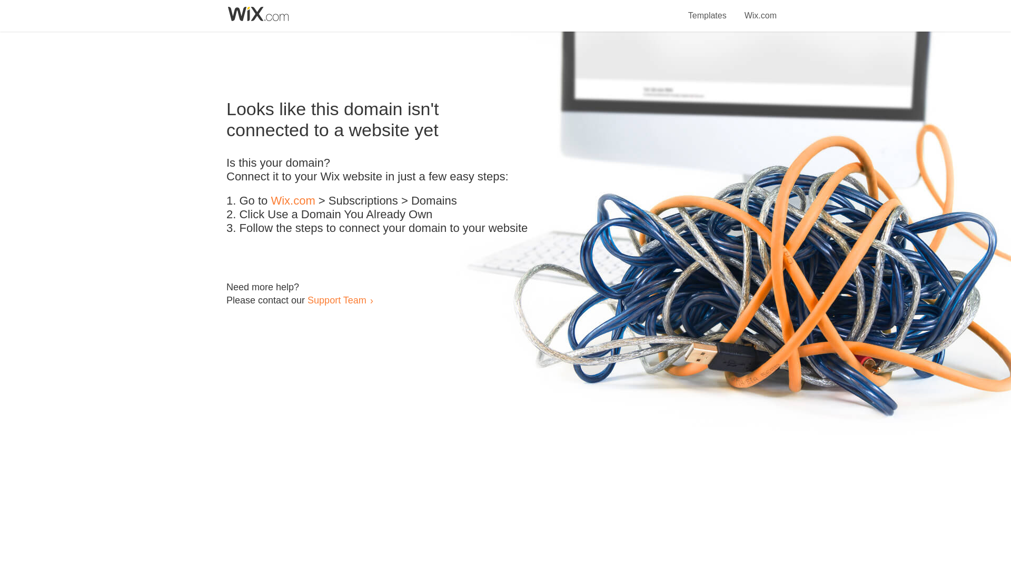 This screenshot has height=568, width=1011. What do you see at coordinates (760, 9) in the screenshot?
I see `Wix.com` at bounding box center [760, 9].